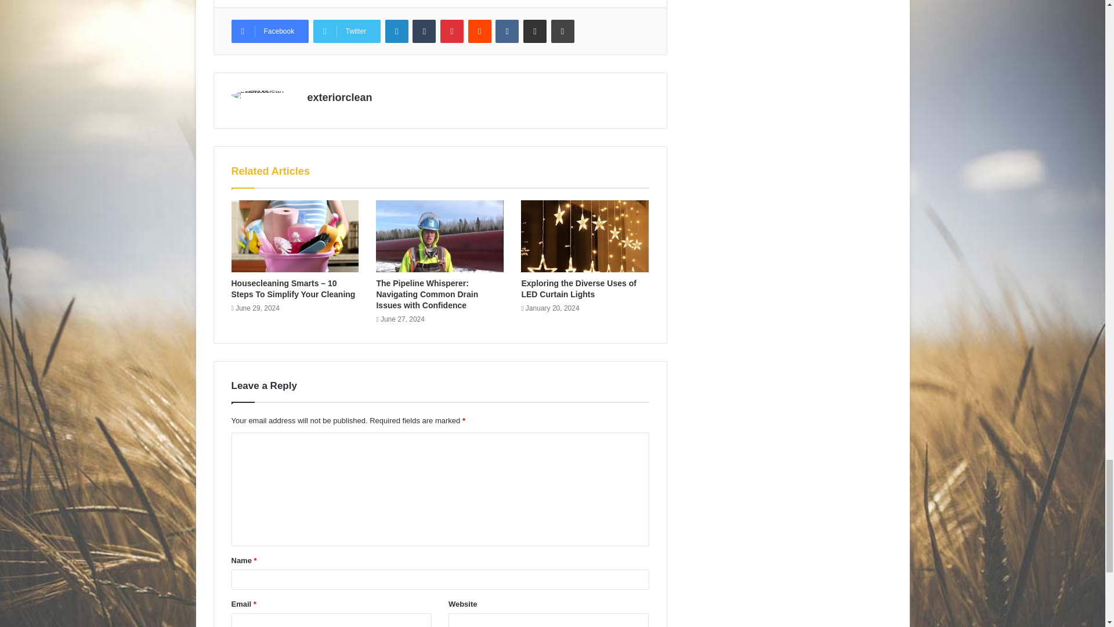 The height and width of the screenshot is (627, 1114). Describe the element at coordinates (347, 31) in the screenshot. I see `Twitter` at that location.